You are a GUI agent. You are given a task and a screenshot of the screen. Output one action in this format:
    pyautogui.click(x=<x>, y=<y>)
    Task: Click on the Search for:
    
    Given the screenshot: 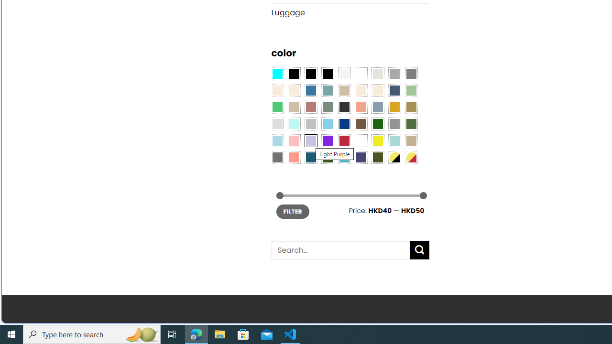 What is the action you would take?
    pyautogui.click(x=340, y=250)
    